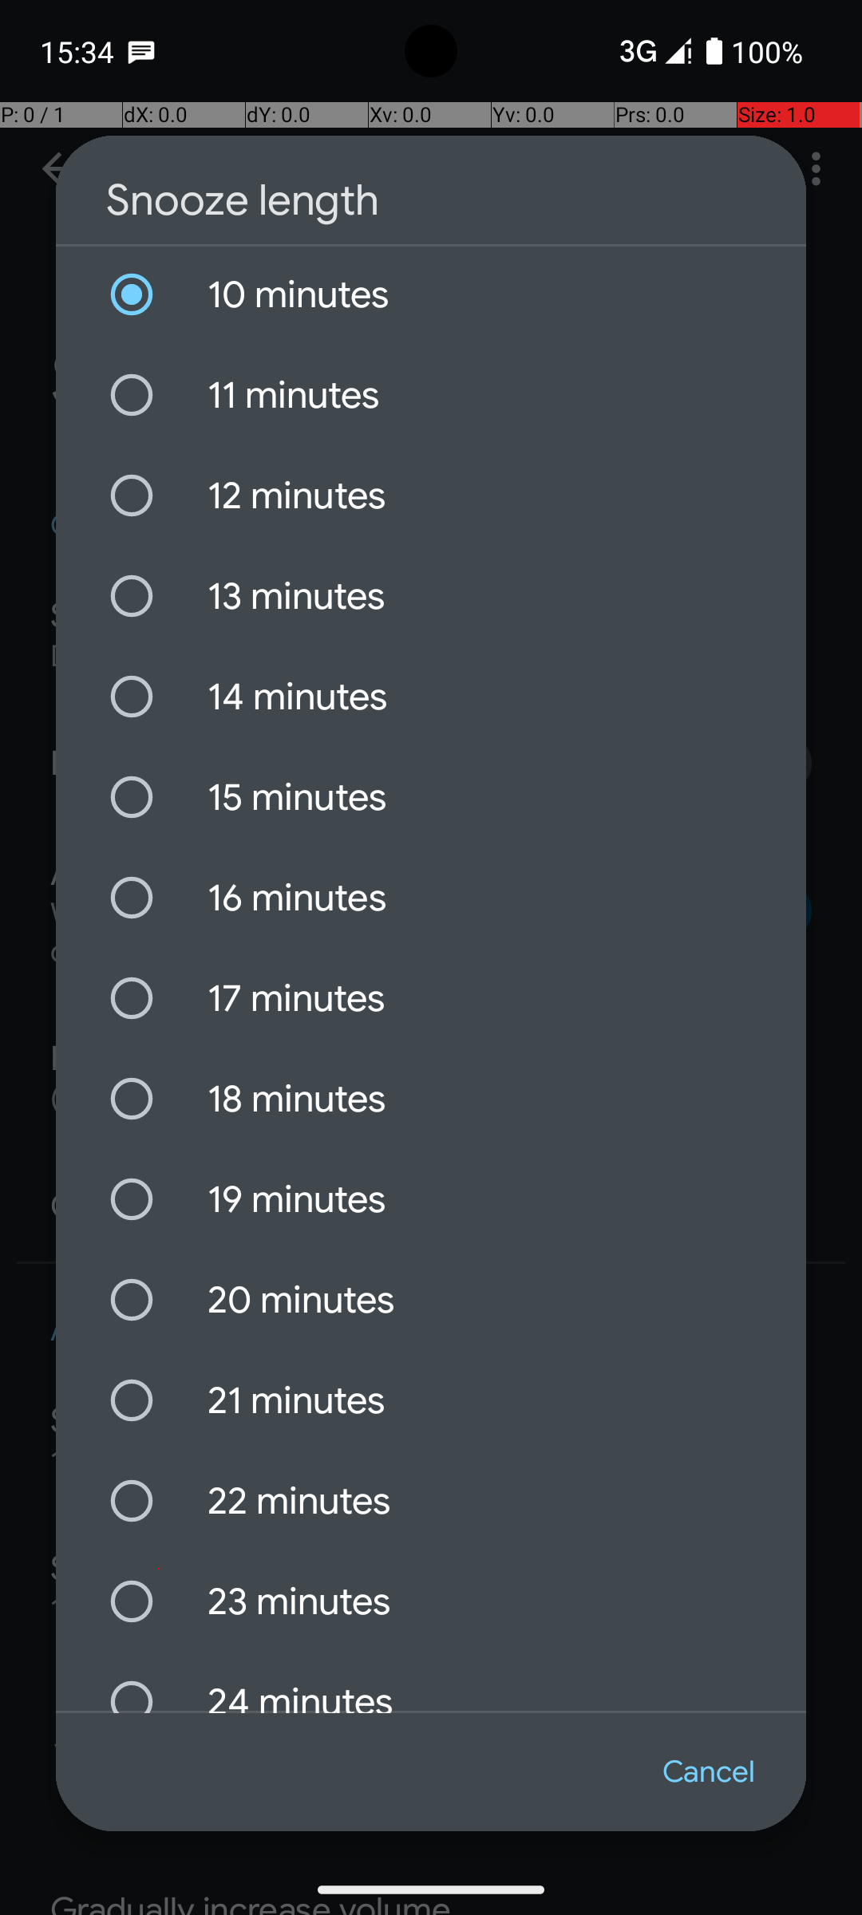  Describe the element at coordinates (431, 1099) in the screenshot. I see `18 minutes` at that location.